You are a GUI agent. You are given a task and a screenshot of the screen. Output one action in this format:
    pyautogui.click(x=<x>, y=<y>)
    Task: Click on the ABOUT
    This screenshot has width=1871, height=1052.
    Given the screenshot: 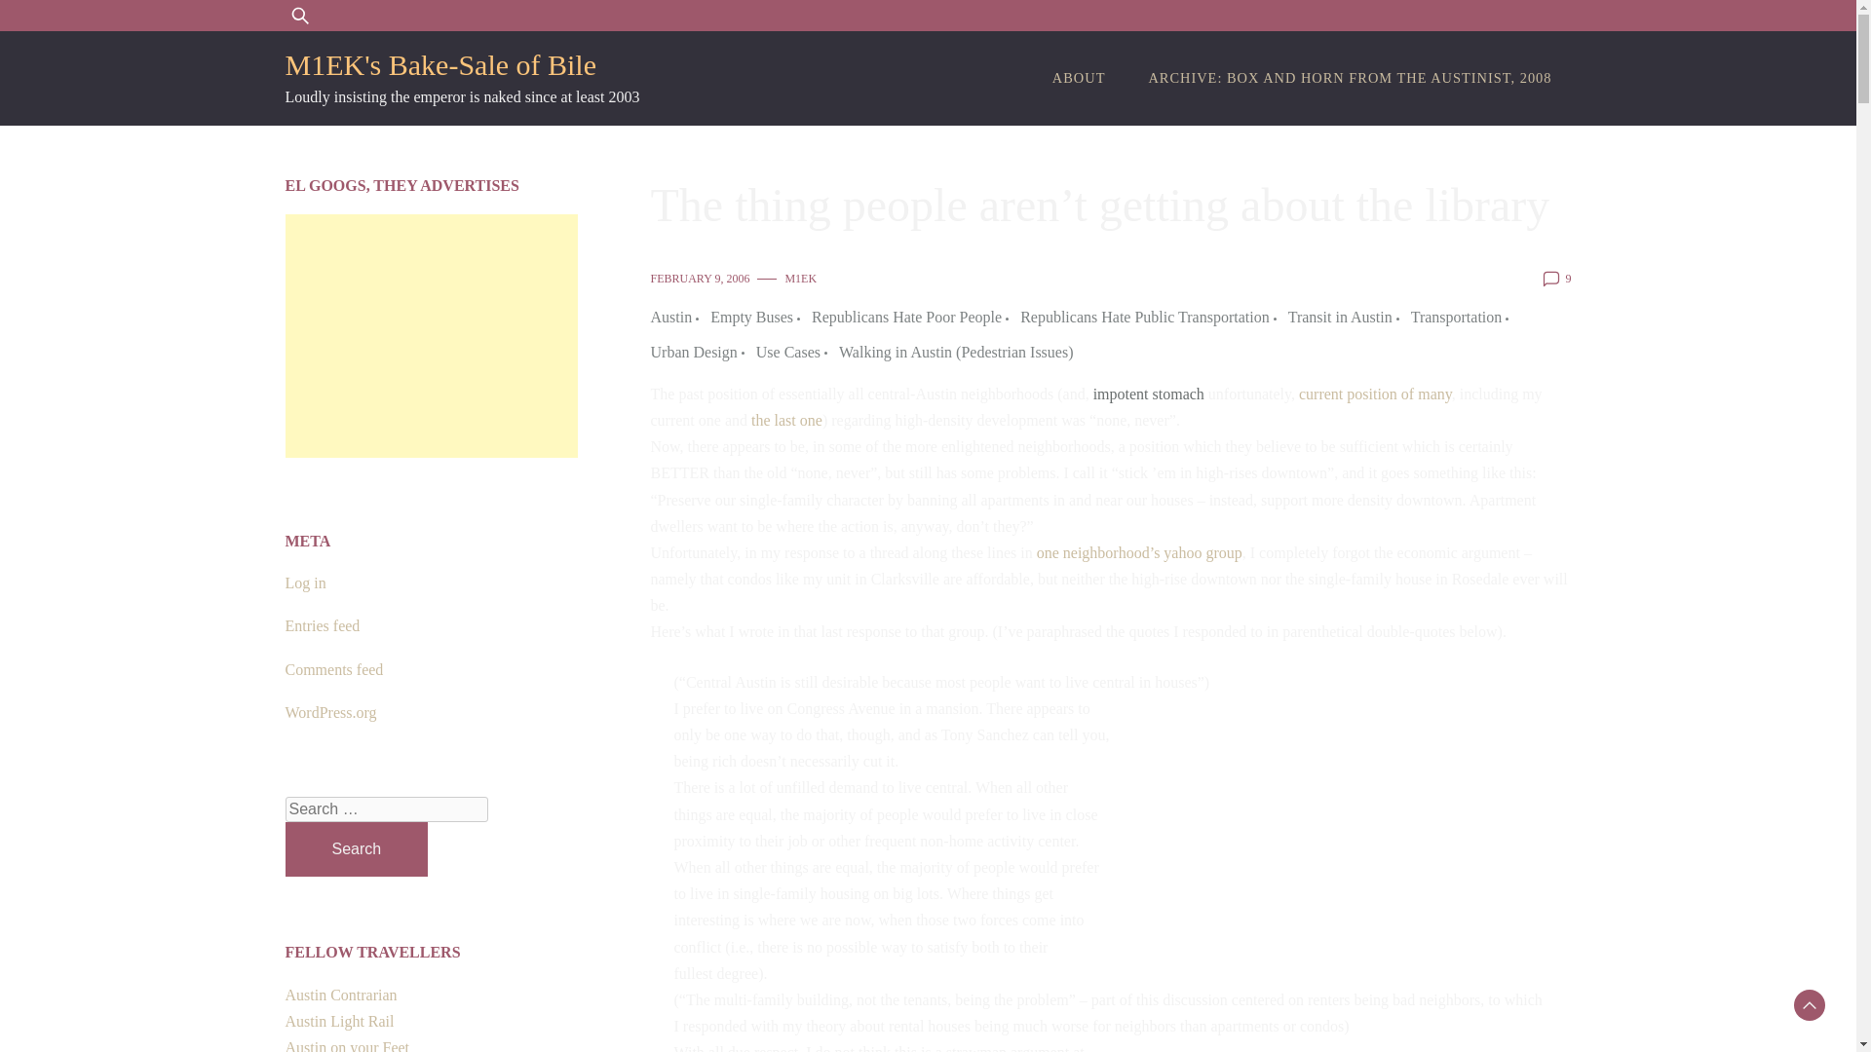 What is the action you would take?
    pyautogui.click(x=1079, y=78)
    